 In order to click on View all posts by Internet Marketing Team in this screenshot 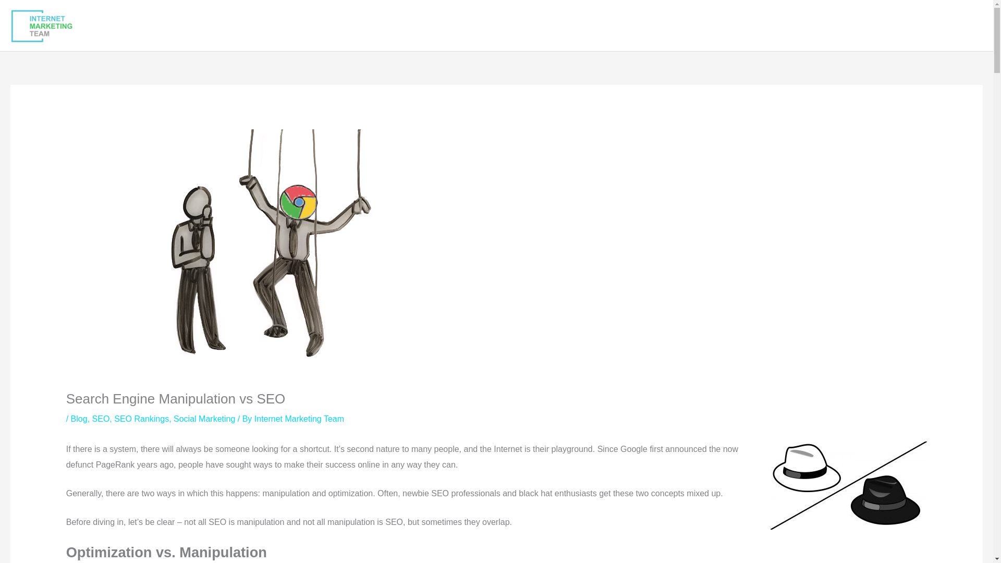, I will do `click(299, 419)`.